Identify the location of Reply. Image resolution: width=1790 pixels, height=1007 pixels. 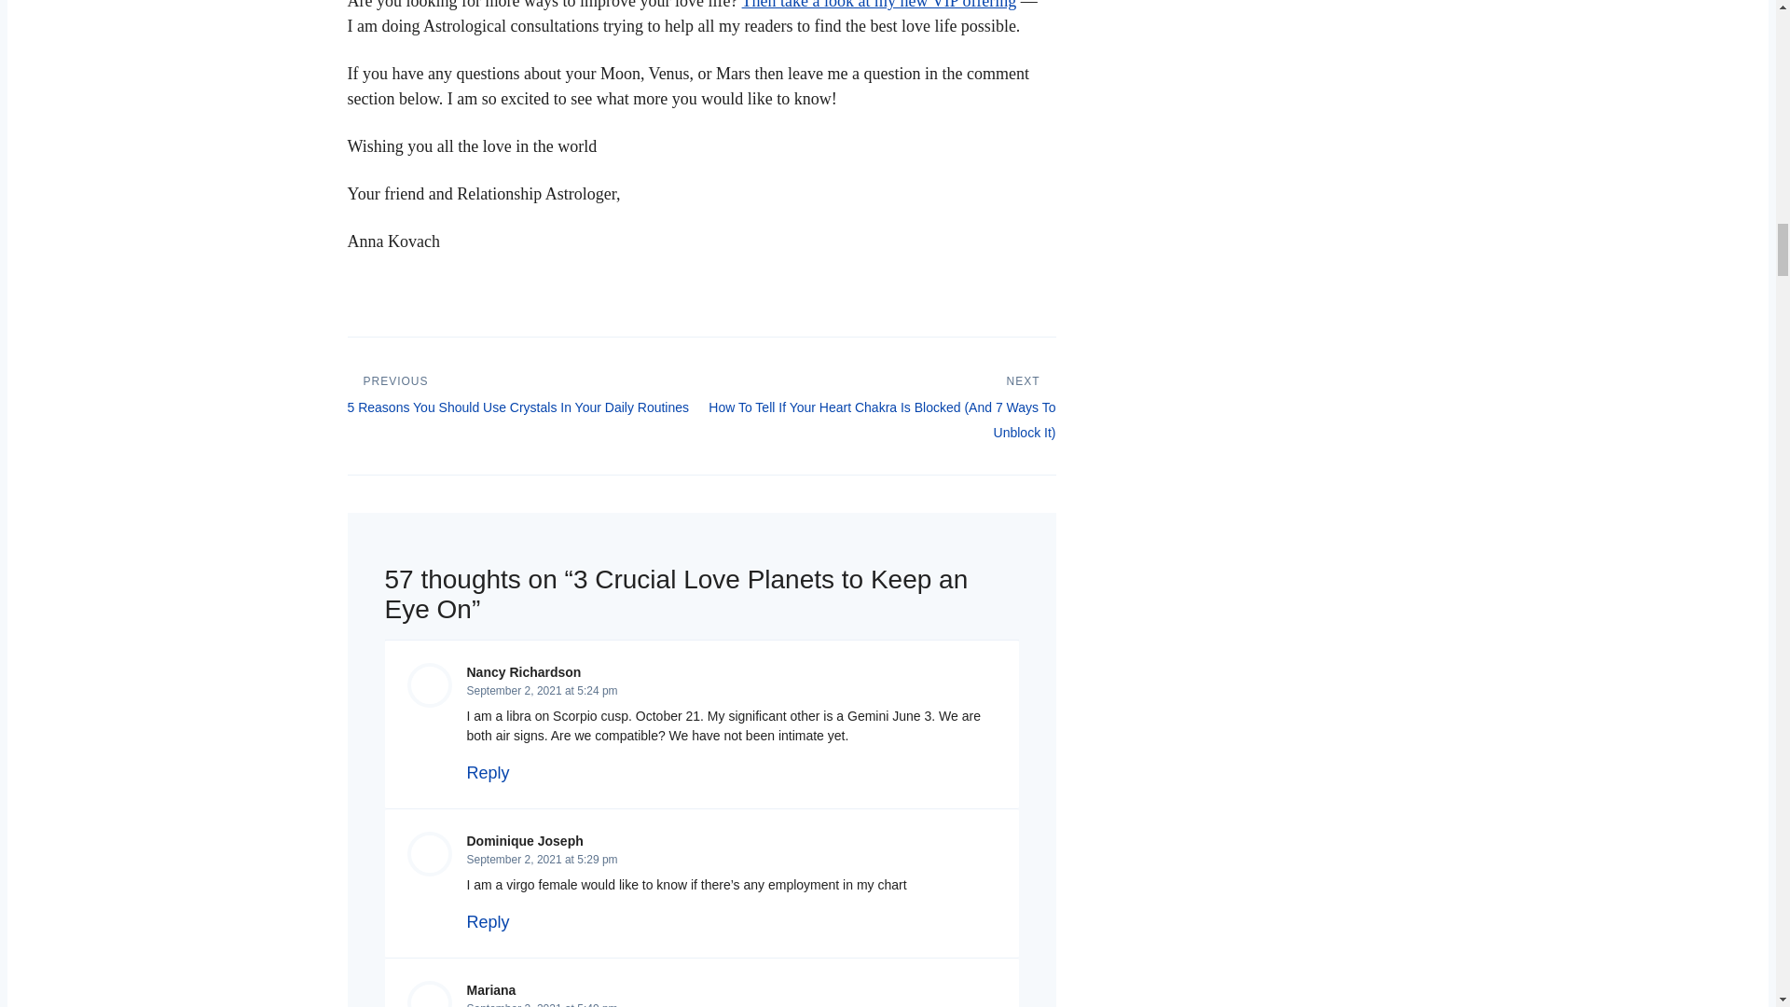
(487, 772).